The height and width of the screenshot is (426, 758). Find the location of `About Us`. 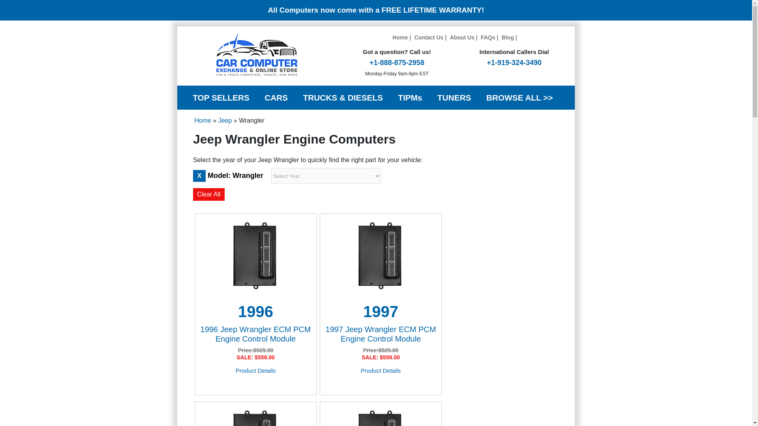

About Us is located at coordinates (462, 37).